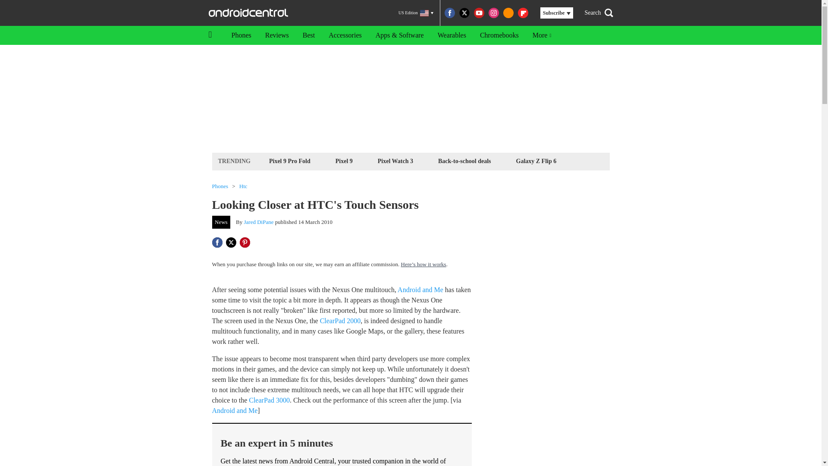  Describe the element at coordinates (536, 161) in the screenshot. I see `Galaxy Z Flip 6` at that location.